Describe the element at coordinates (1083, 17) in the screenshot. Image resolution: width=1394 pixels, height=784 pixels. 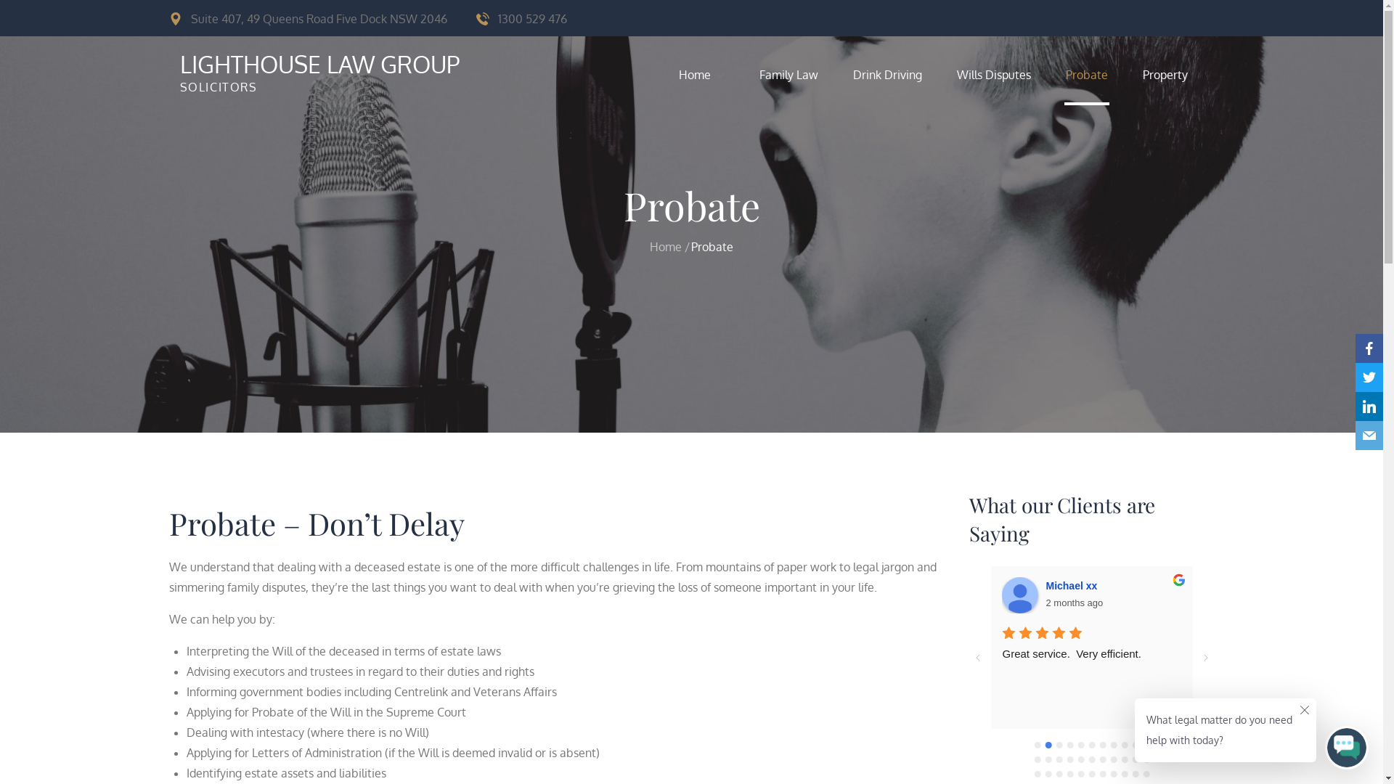
I see `Family Law` at that location.